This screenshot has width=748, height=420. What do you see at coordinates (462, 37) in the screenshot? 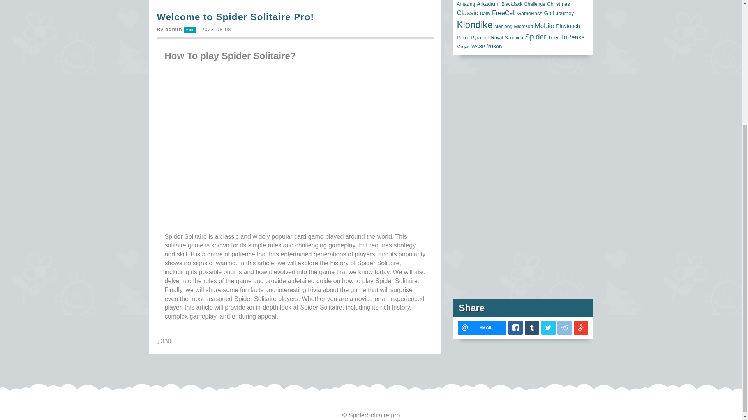
I see `Poker` at bounding box center [462, 37].